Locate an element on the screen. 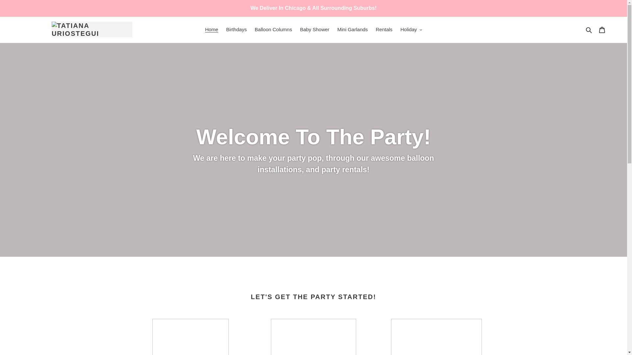  Birthdays is located at coordinates (236, 30).